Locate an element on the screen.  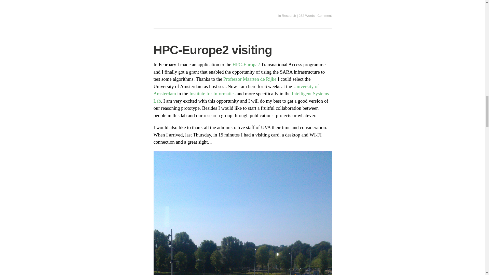
Research is located at coordinates (289, 16).